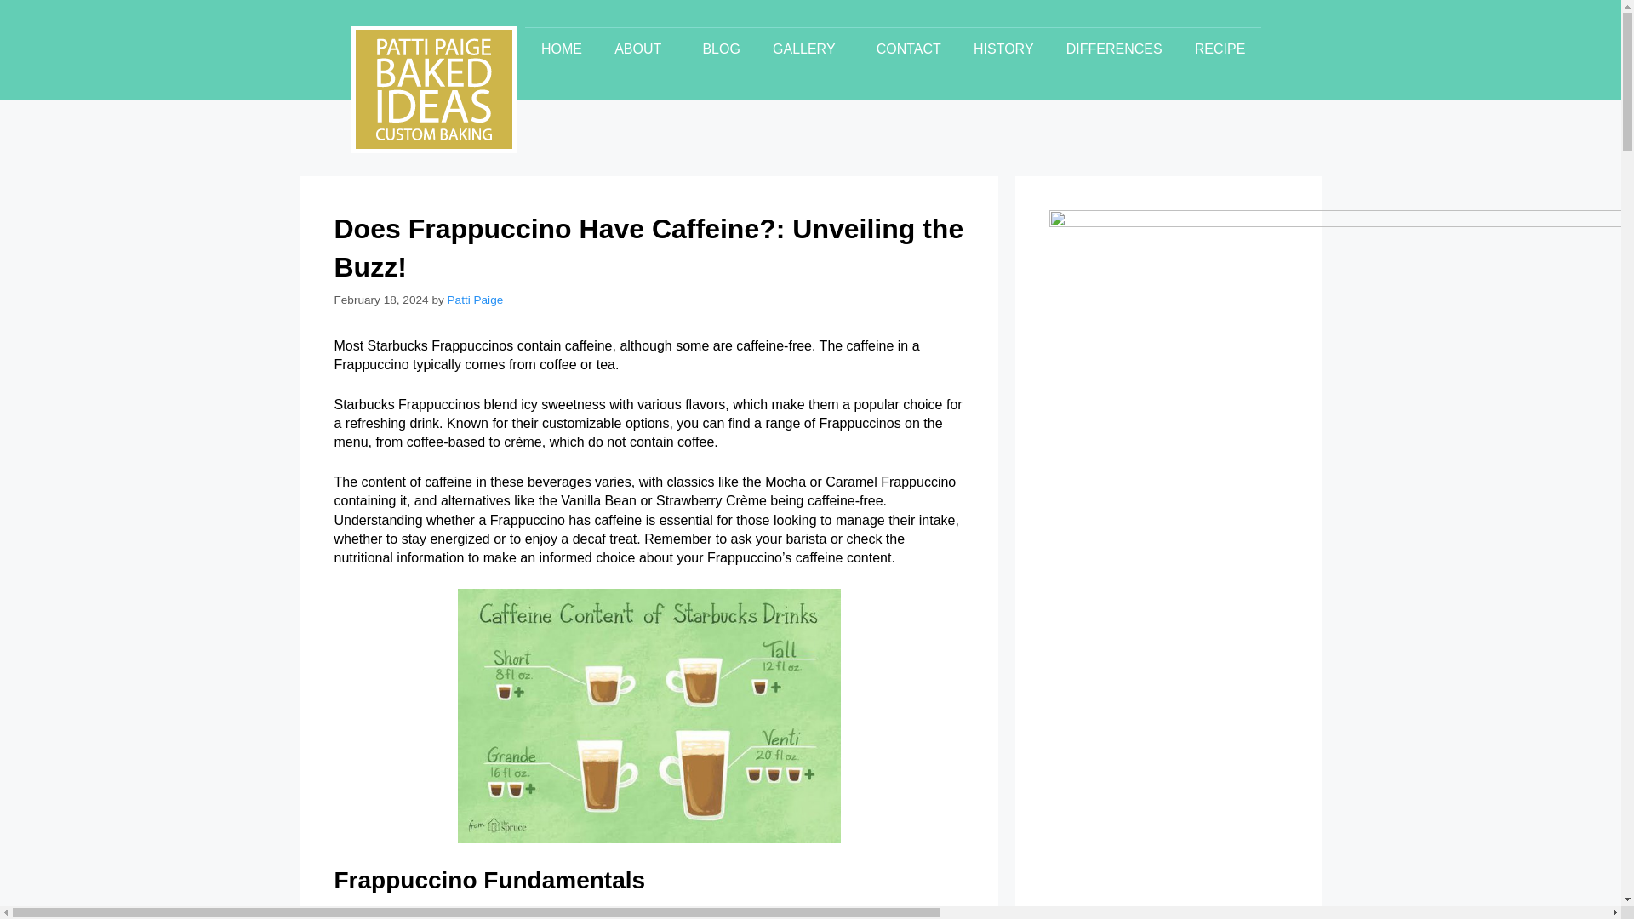 The height and width of the screenshot is (919, 1634). What do you see at coordinates (1004, 49) in the screenshot?
I see `HISTORY` at bounding box center [1004, 49].